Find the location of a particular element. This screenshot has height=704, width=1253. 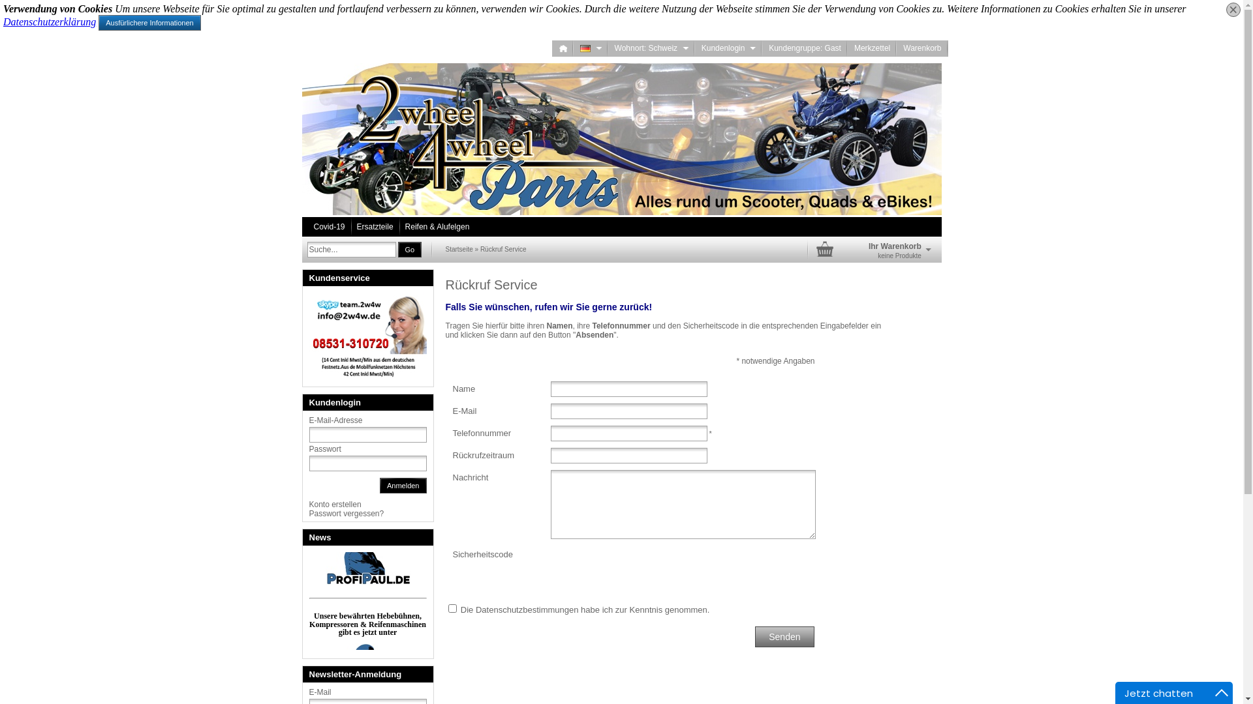

     is located at coordinates (563, 48).